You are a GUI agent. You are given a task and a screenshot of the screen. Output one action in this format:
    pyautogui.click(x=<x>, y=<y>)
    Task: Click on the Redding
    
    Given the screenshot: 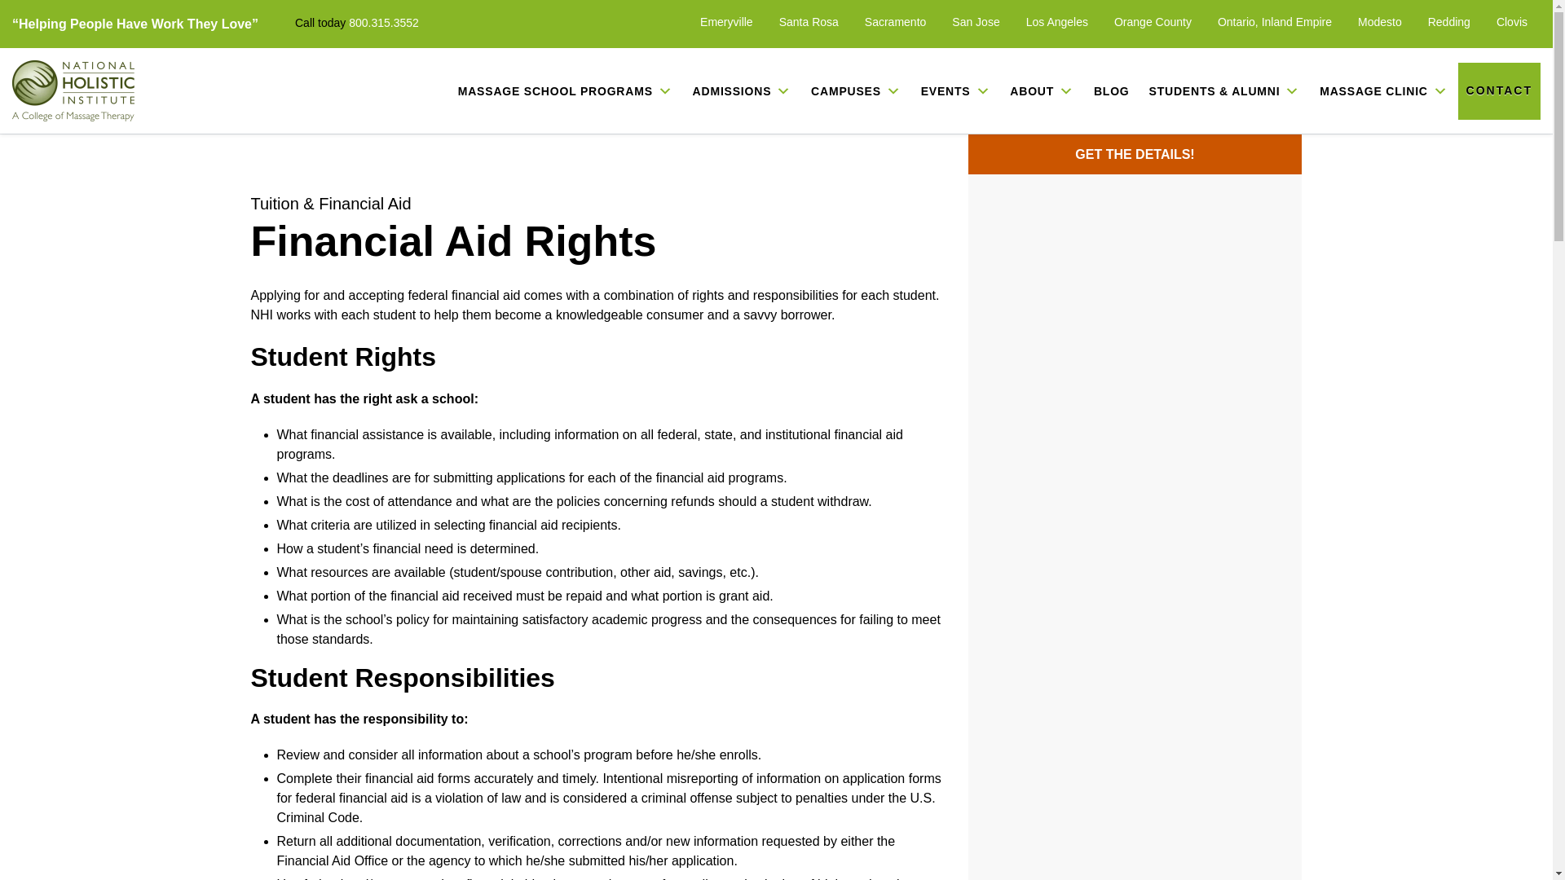 What is the action you would take?
    pyautogui.click(x=1449, y=21)
    